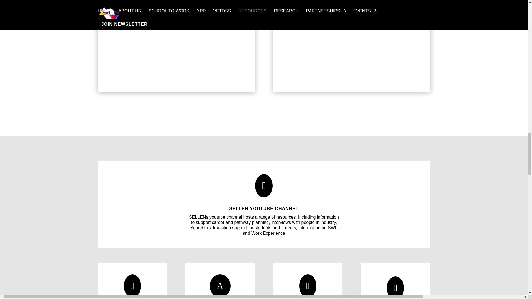  What do you see at coordinates (176, 46) in the screenshot?
I see `InterviewSkills` at bounding box center [176, 46].